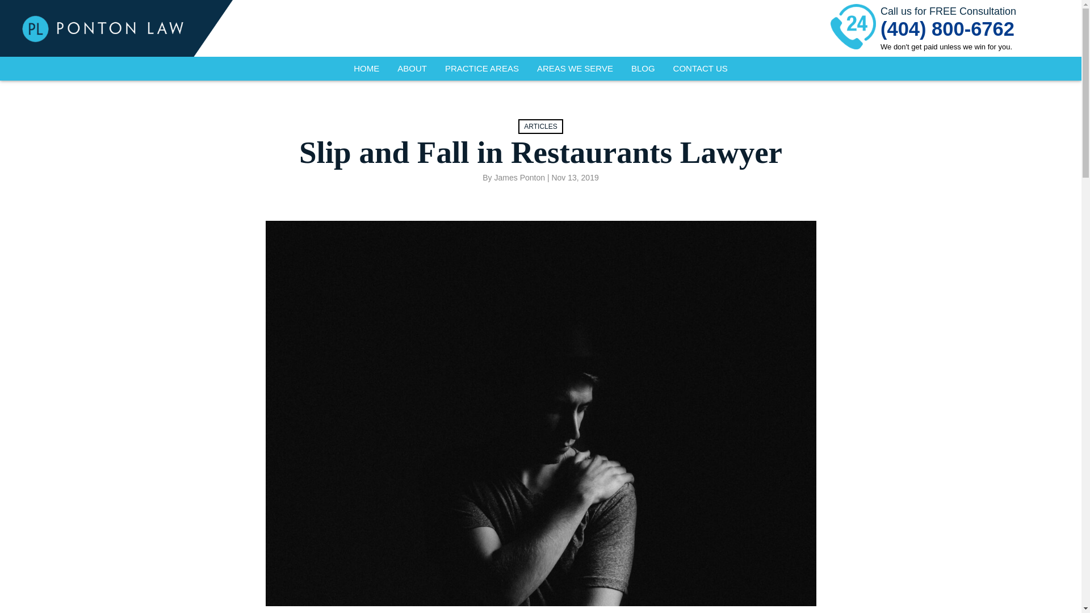 Image resolution: width=1090 pixels, height=613 pixels. I want to click on AREAS WE SERVE, so click(575, 68).